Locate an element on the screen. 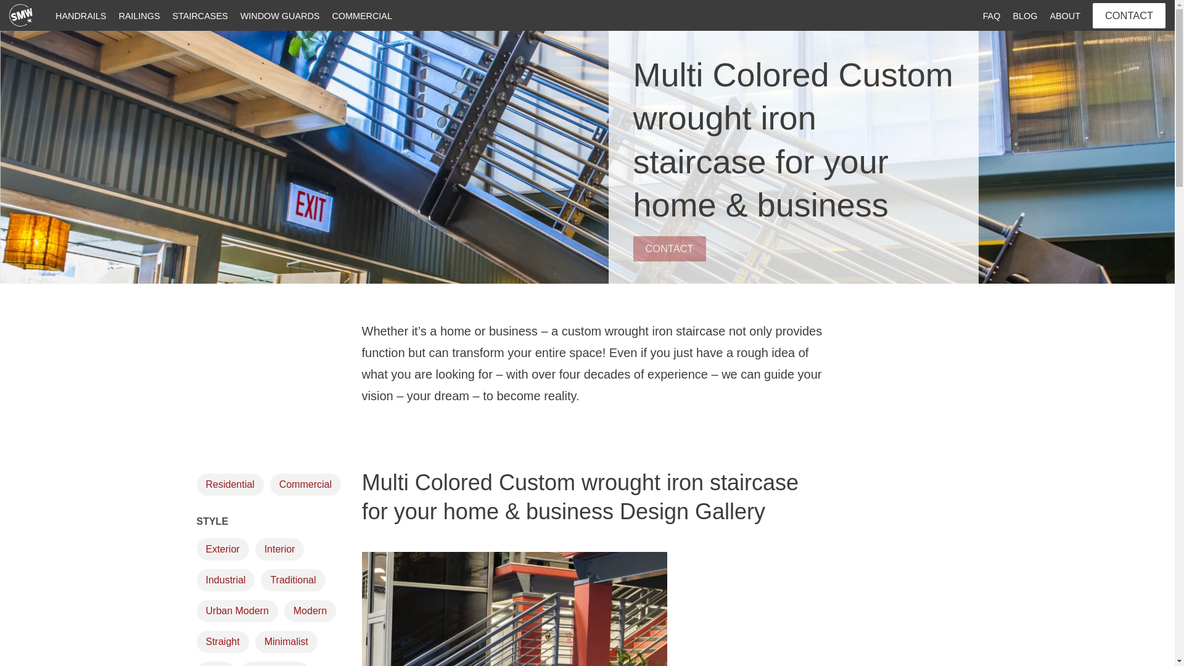  Traditional is located at coordinates (292, 580).